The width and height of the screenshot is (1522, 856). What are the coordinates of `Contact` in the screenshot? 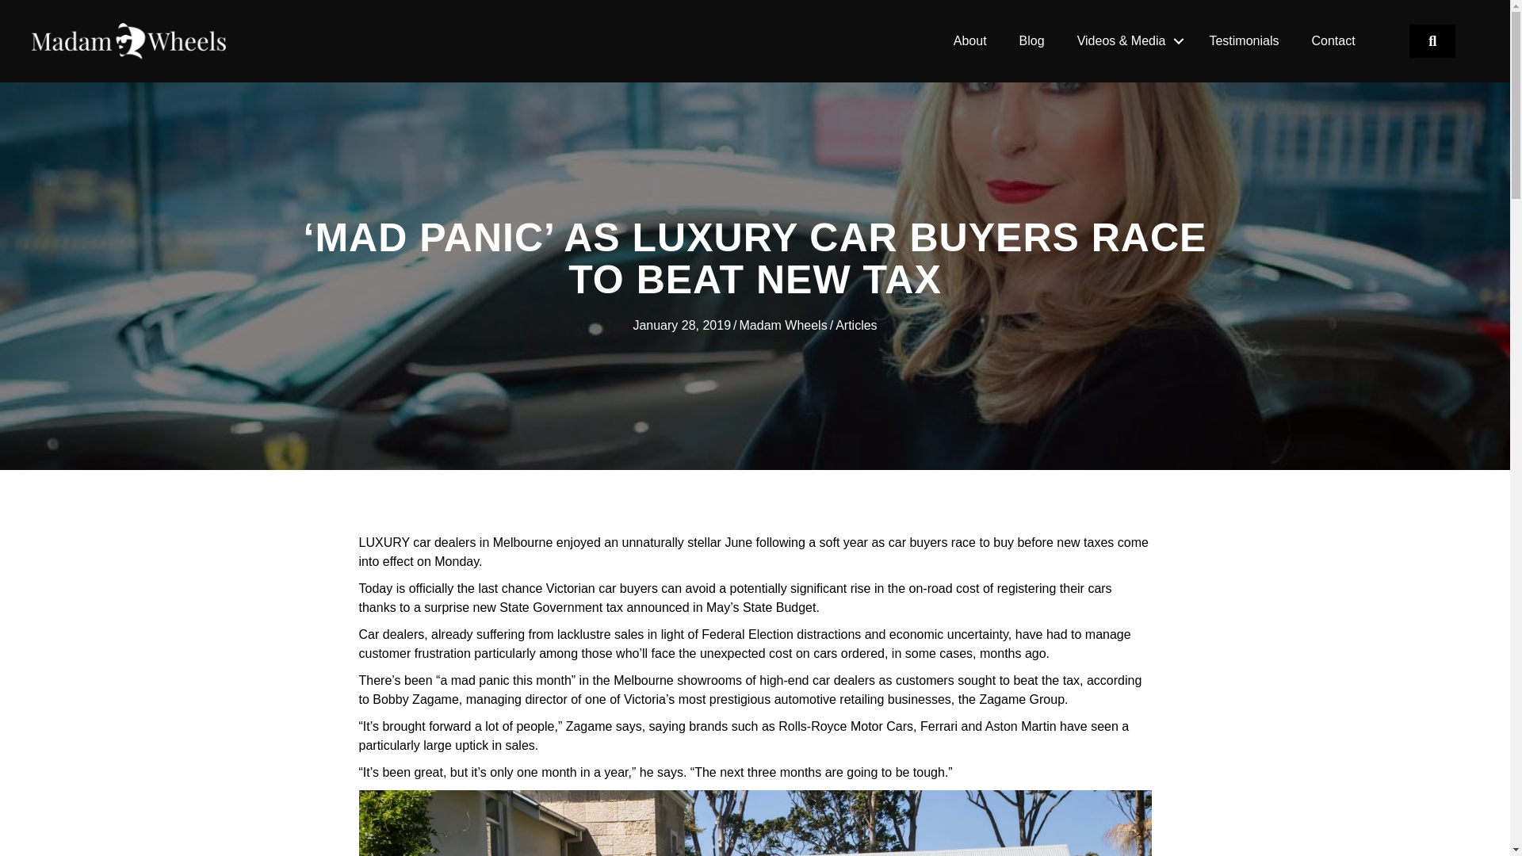 It's located at (1333, 41).